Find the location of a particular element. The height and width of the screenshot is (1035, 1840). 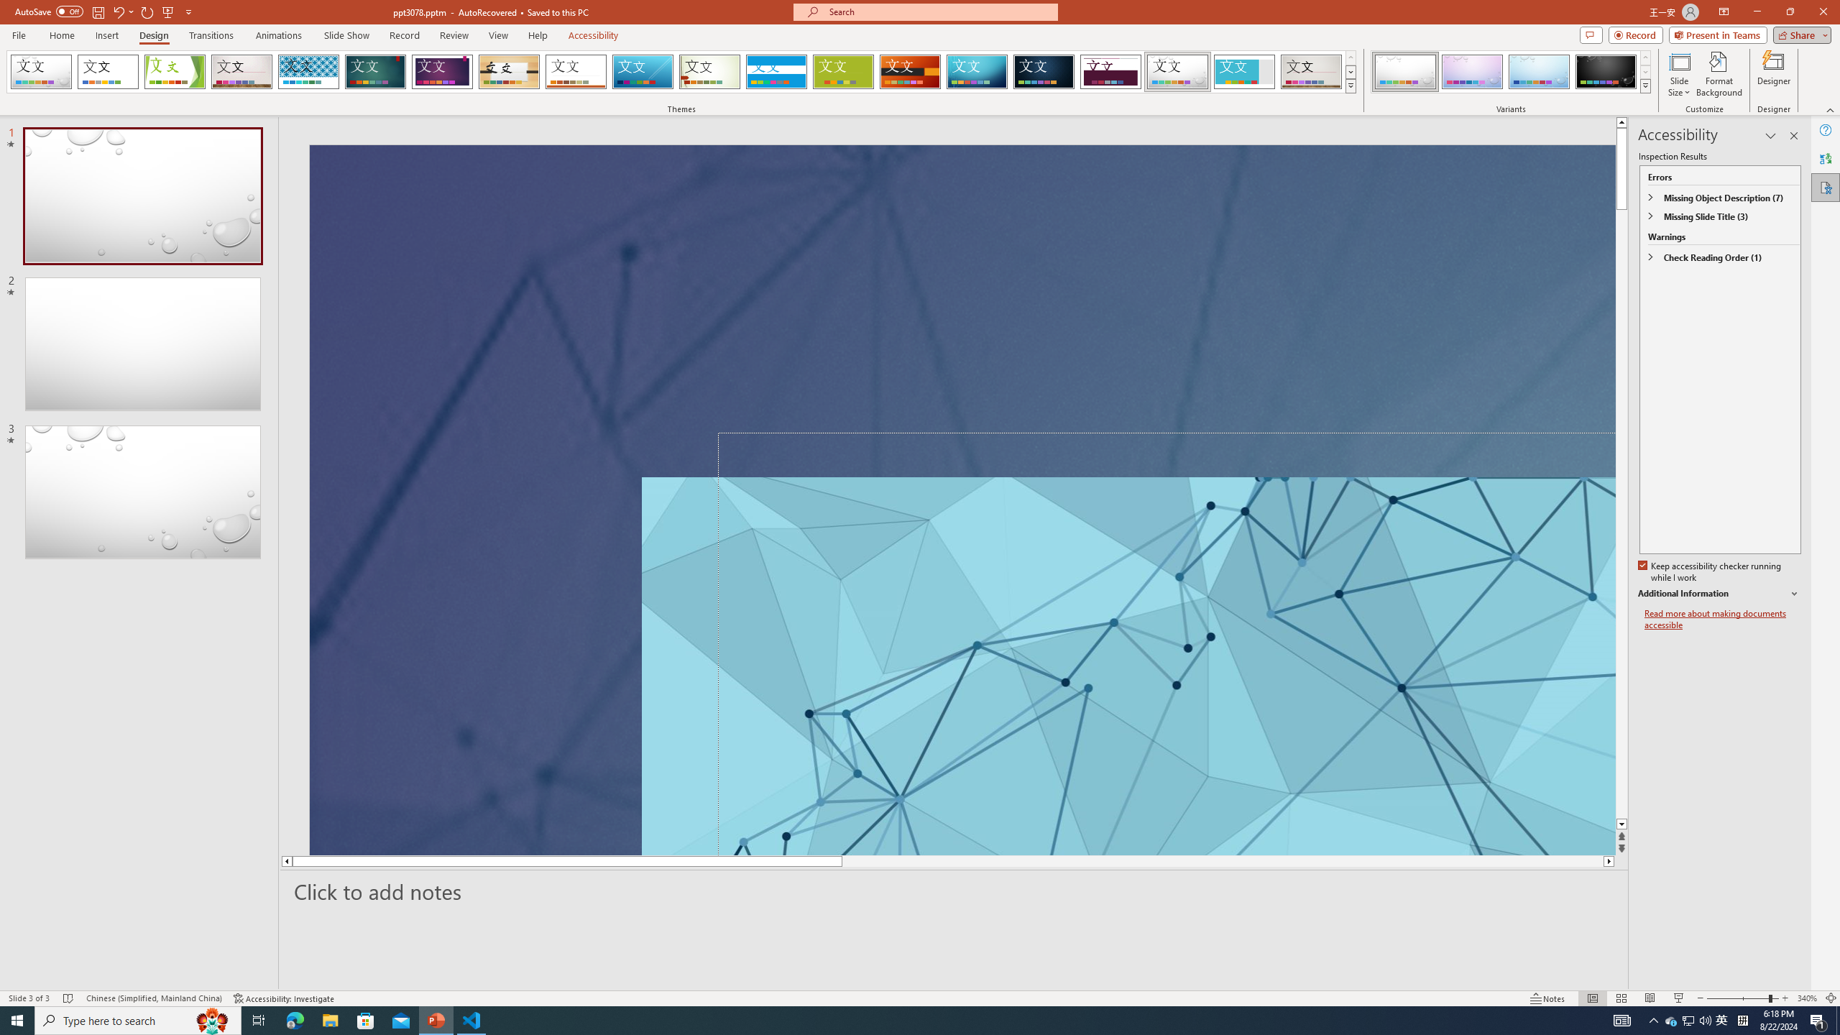

Variants is located at coordinates (1644, 86).